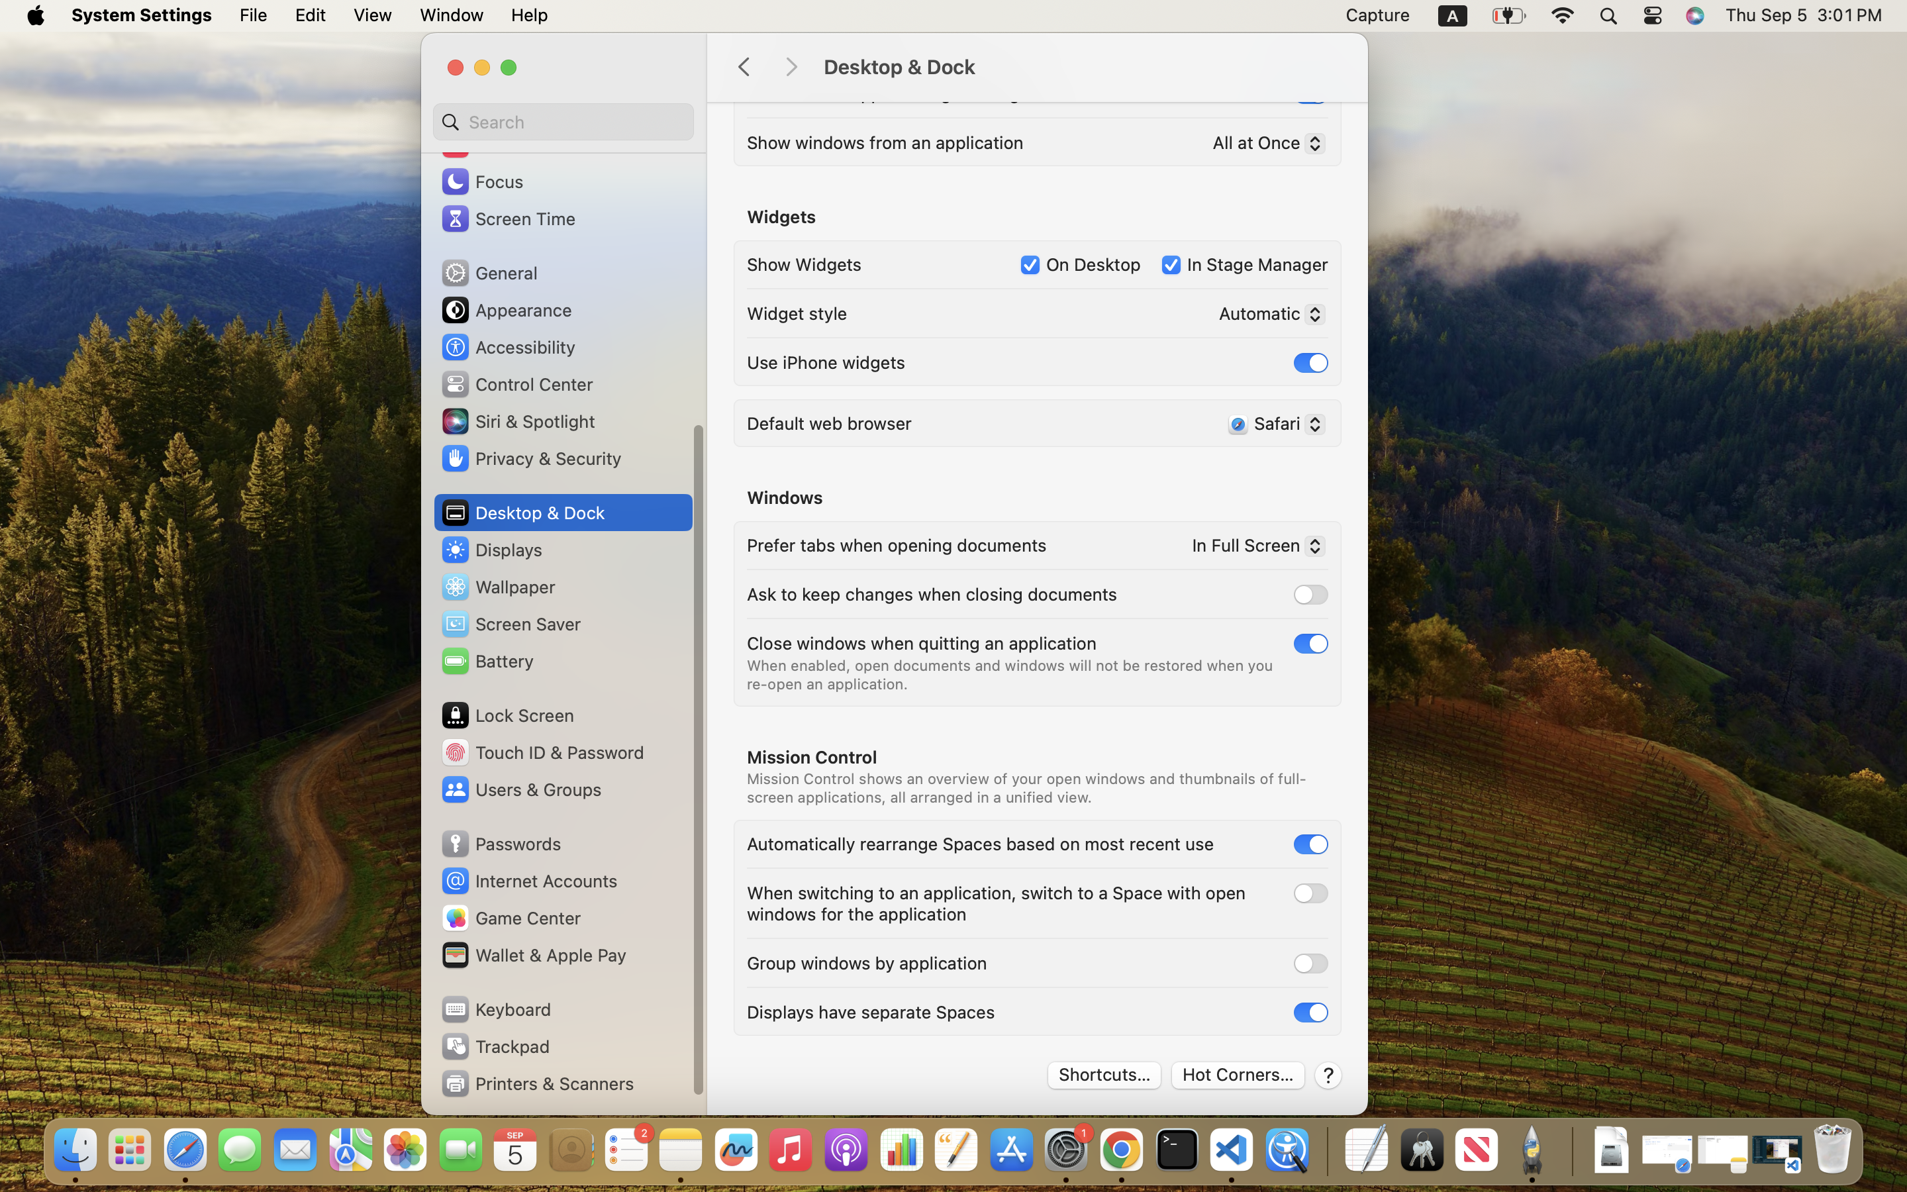 The width and height of the screenshot is (1907, 1192). What do you see at coordinates (483, 144) in the screenshot?
I see `Sound` at bounding box center [483, 144].